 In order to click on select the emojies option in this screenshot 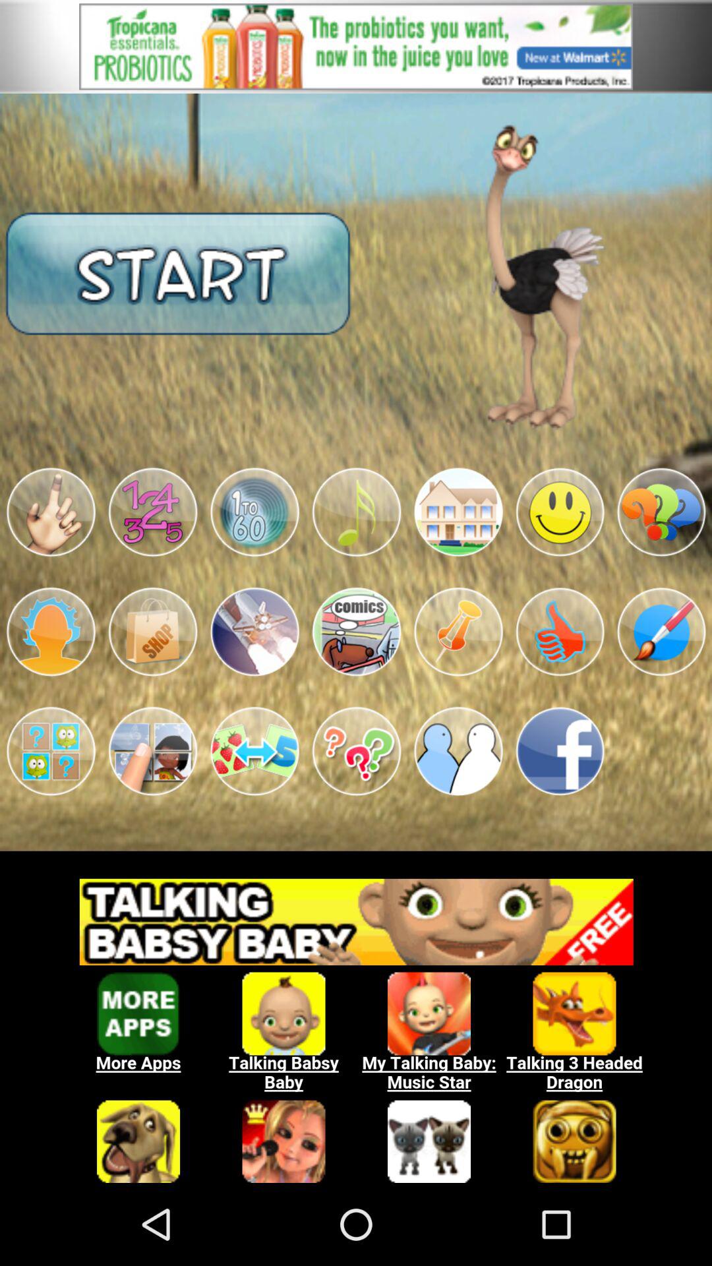, I will do `click(51, 512)`.